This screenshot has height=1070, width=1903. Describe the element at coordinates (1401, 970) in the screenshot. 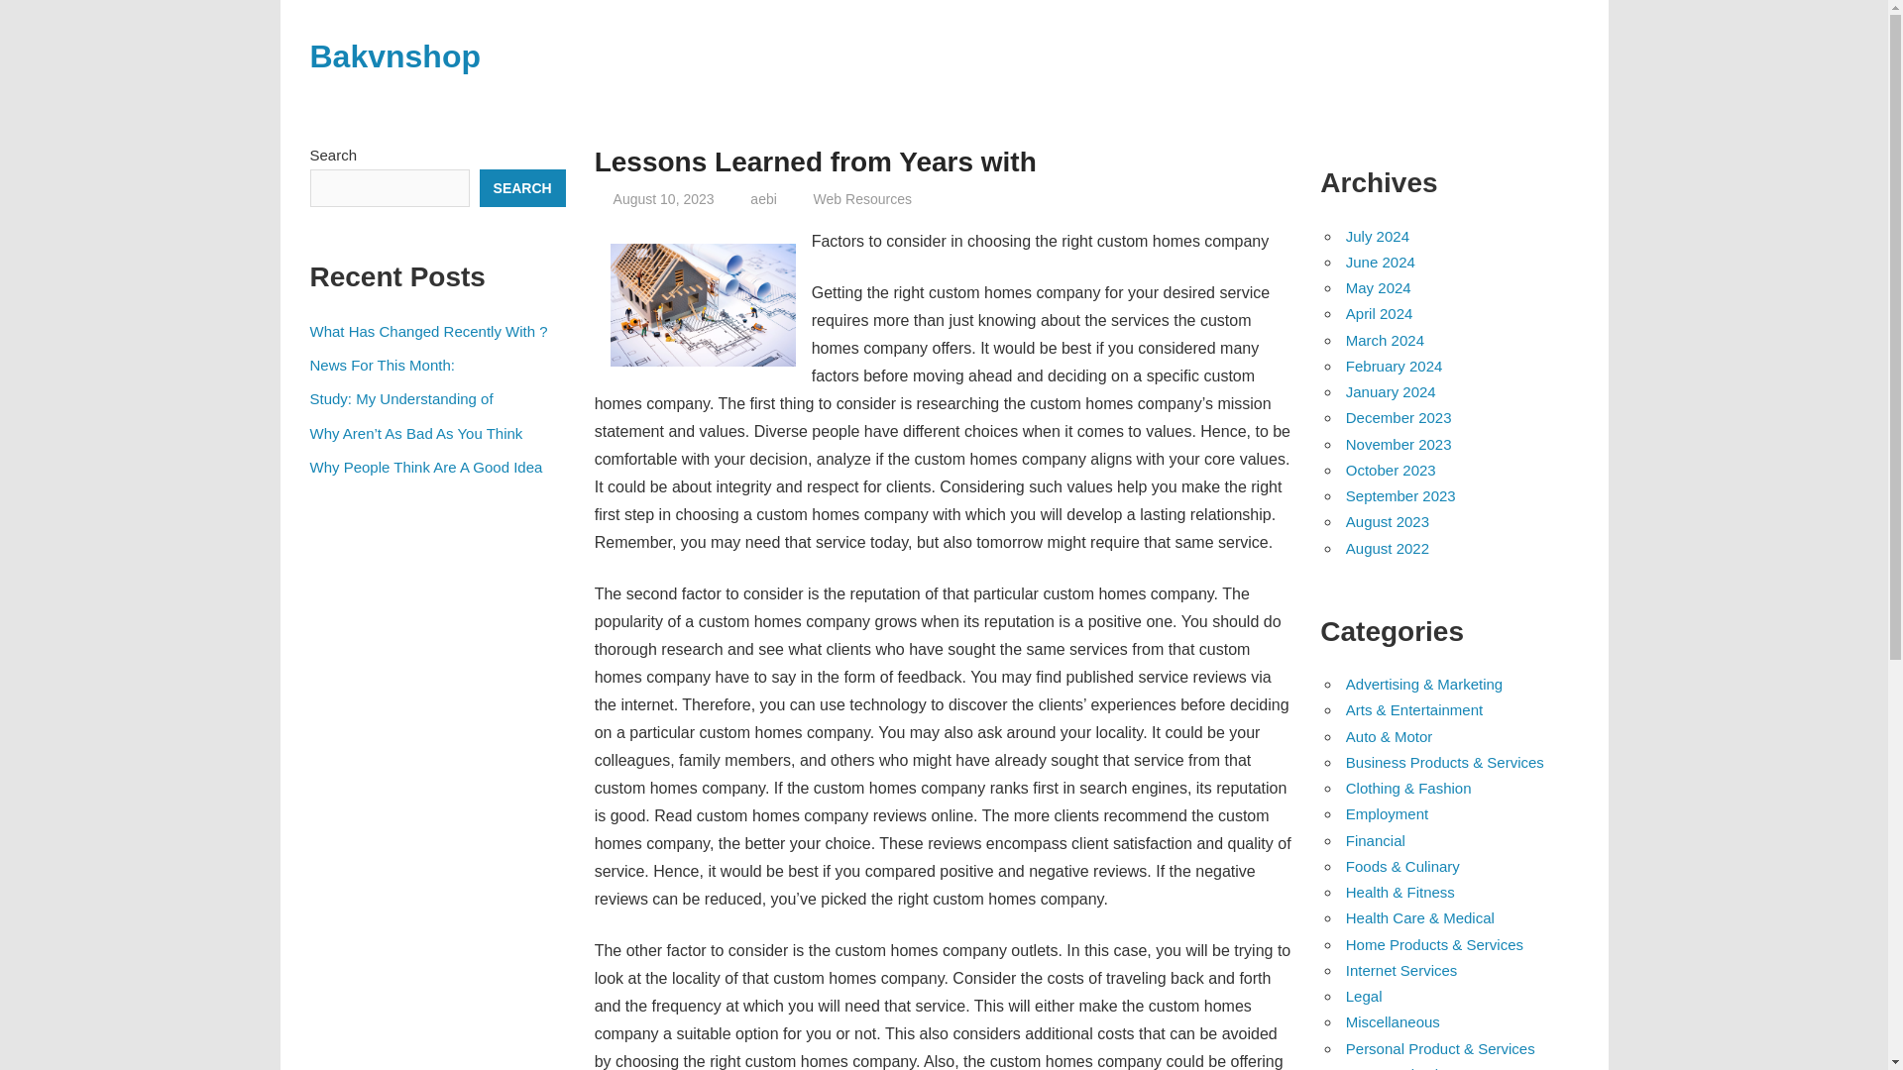

I see `Internet Services` at that location.